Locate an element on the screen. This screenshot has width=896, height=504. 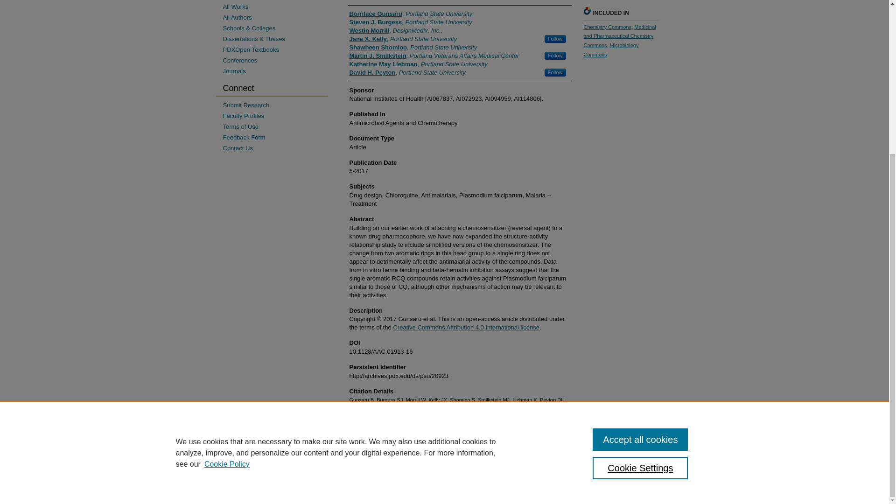
Katherine May Liebman, Portland State University is located at coordinates (418, 64).